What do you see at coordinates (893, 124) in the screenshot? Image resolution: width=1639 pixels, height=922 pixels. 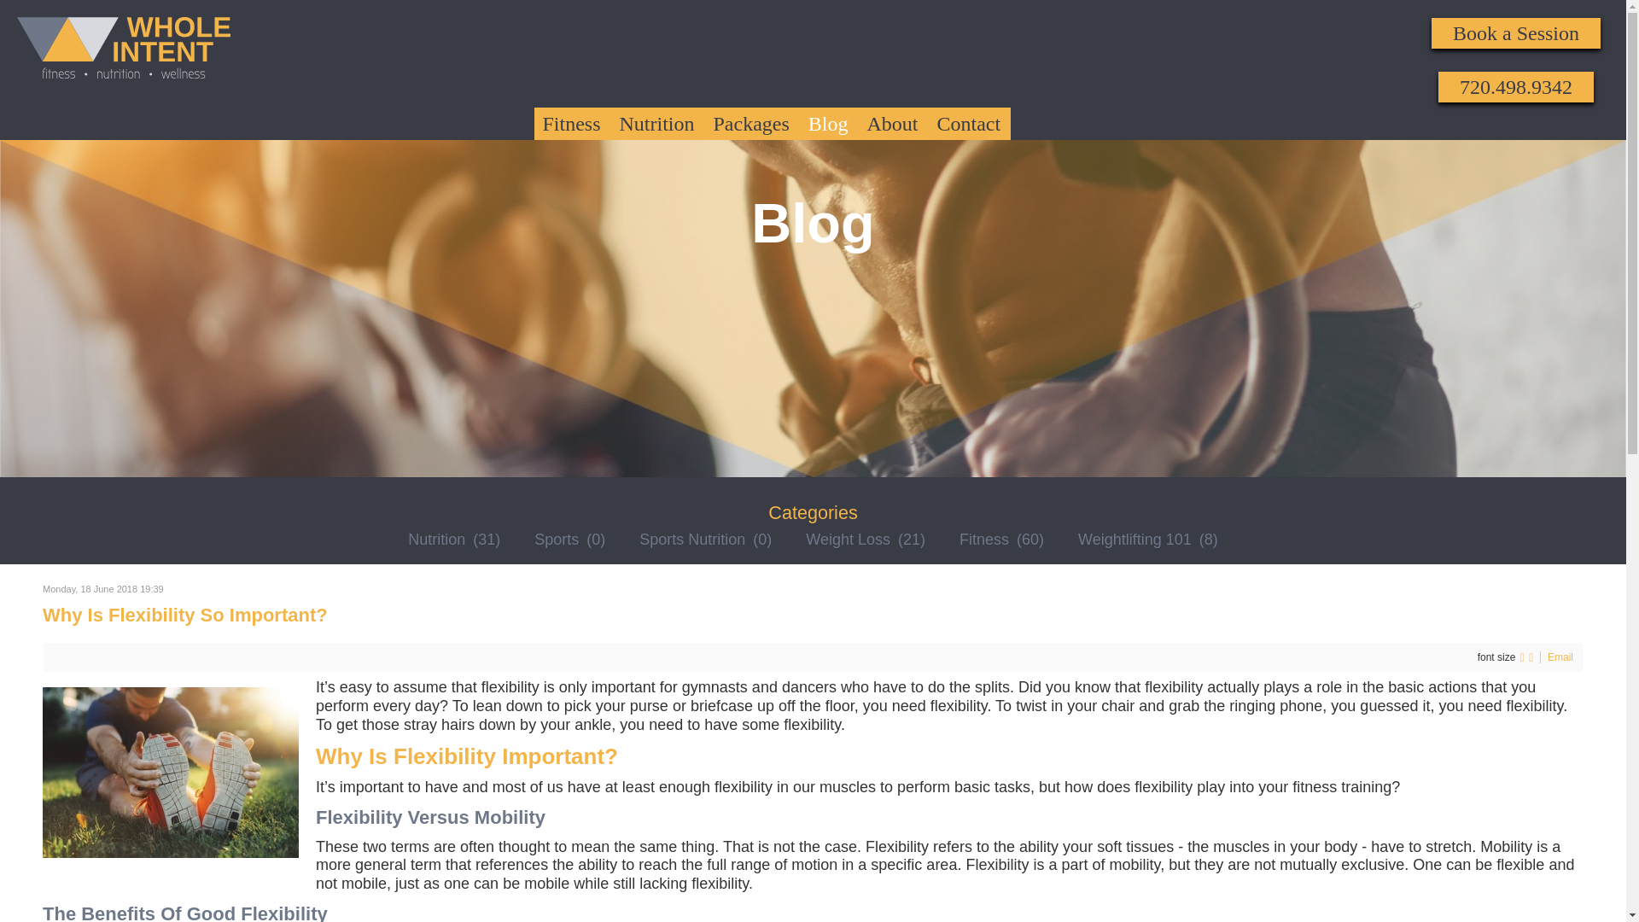 I see `About` at bounding box center [893, 124].